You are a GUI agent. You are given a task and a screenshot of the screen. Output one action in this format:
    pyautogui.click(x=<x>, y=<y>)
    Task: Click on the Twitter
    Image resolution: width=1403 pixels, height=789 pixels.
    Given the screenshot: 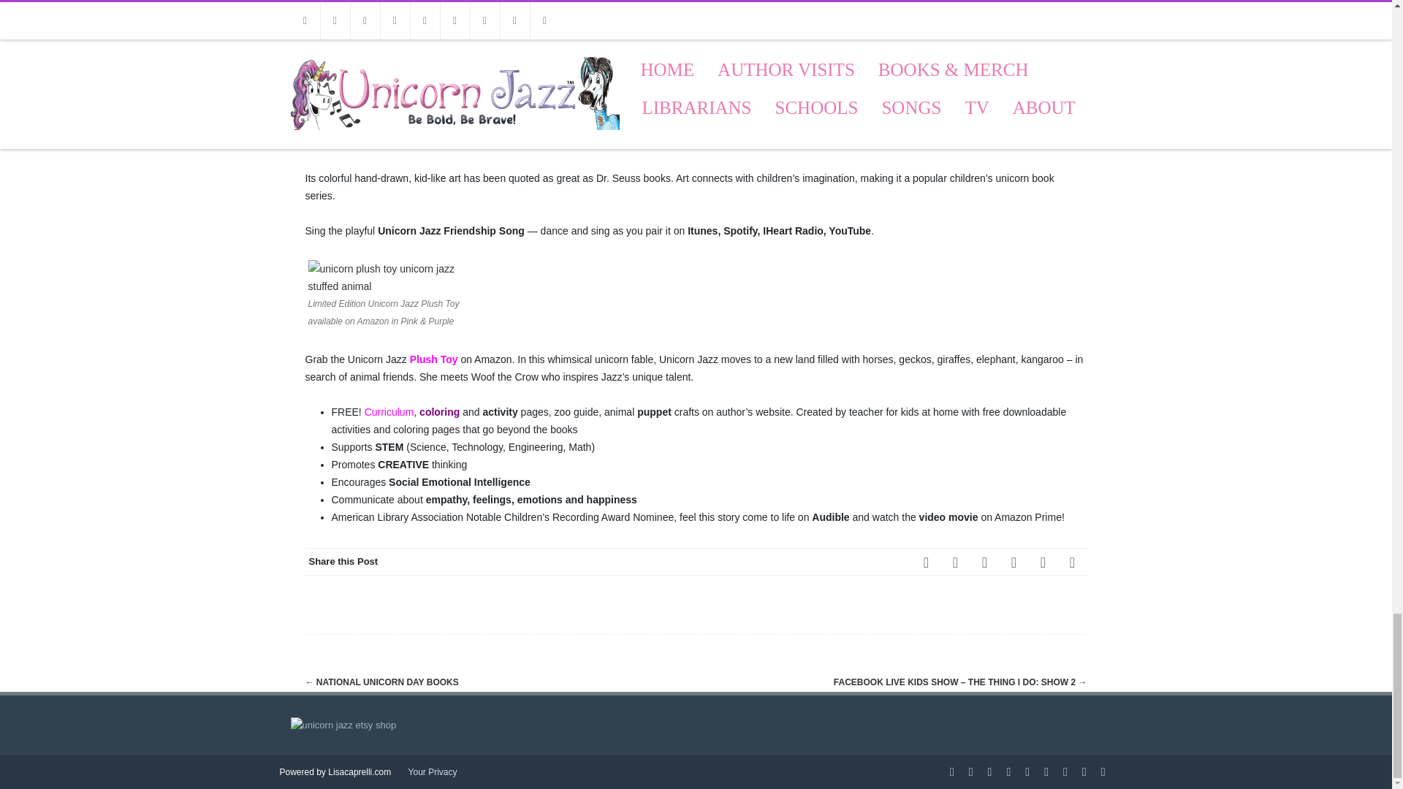 What is the action you would take?
    pyautogui.click(x=956, y=562)
    